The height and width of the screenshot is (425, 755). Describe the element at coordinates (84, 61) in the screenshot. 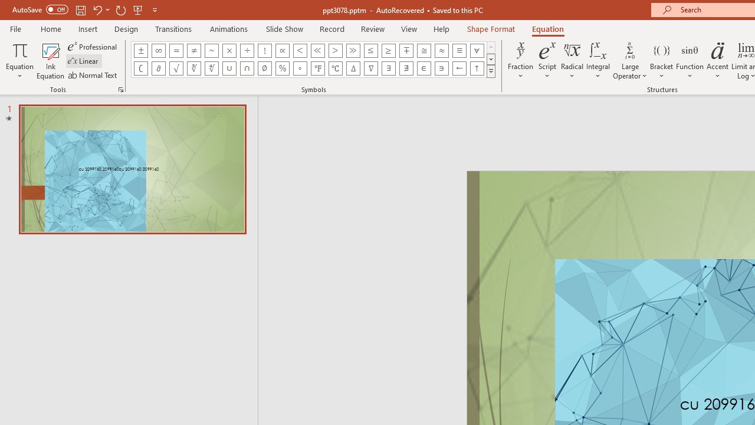

I see `Linear` at that location.